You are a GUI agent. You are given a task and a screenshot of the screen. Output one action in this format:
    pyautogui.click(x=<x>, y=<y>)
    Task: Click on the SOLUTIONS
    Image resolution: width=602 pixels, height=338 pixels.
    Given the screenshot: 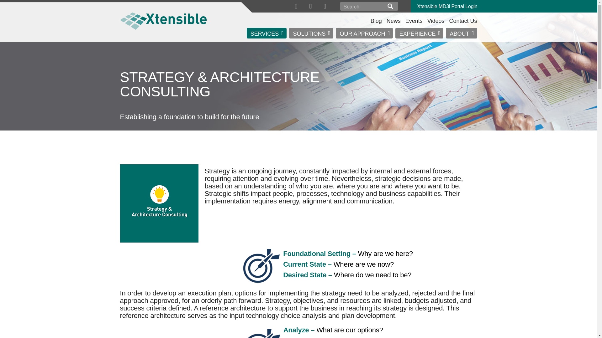 What is the action you would take?
    pyautogui.click(x=311, y=33)
    